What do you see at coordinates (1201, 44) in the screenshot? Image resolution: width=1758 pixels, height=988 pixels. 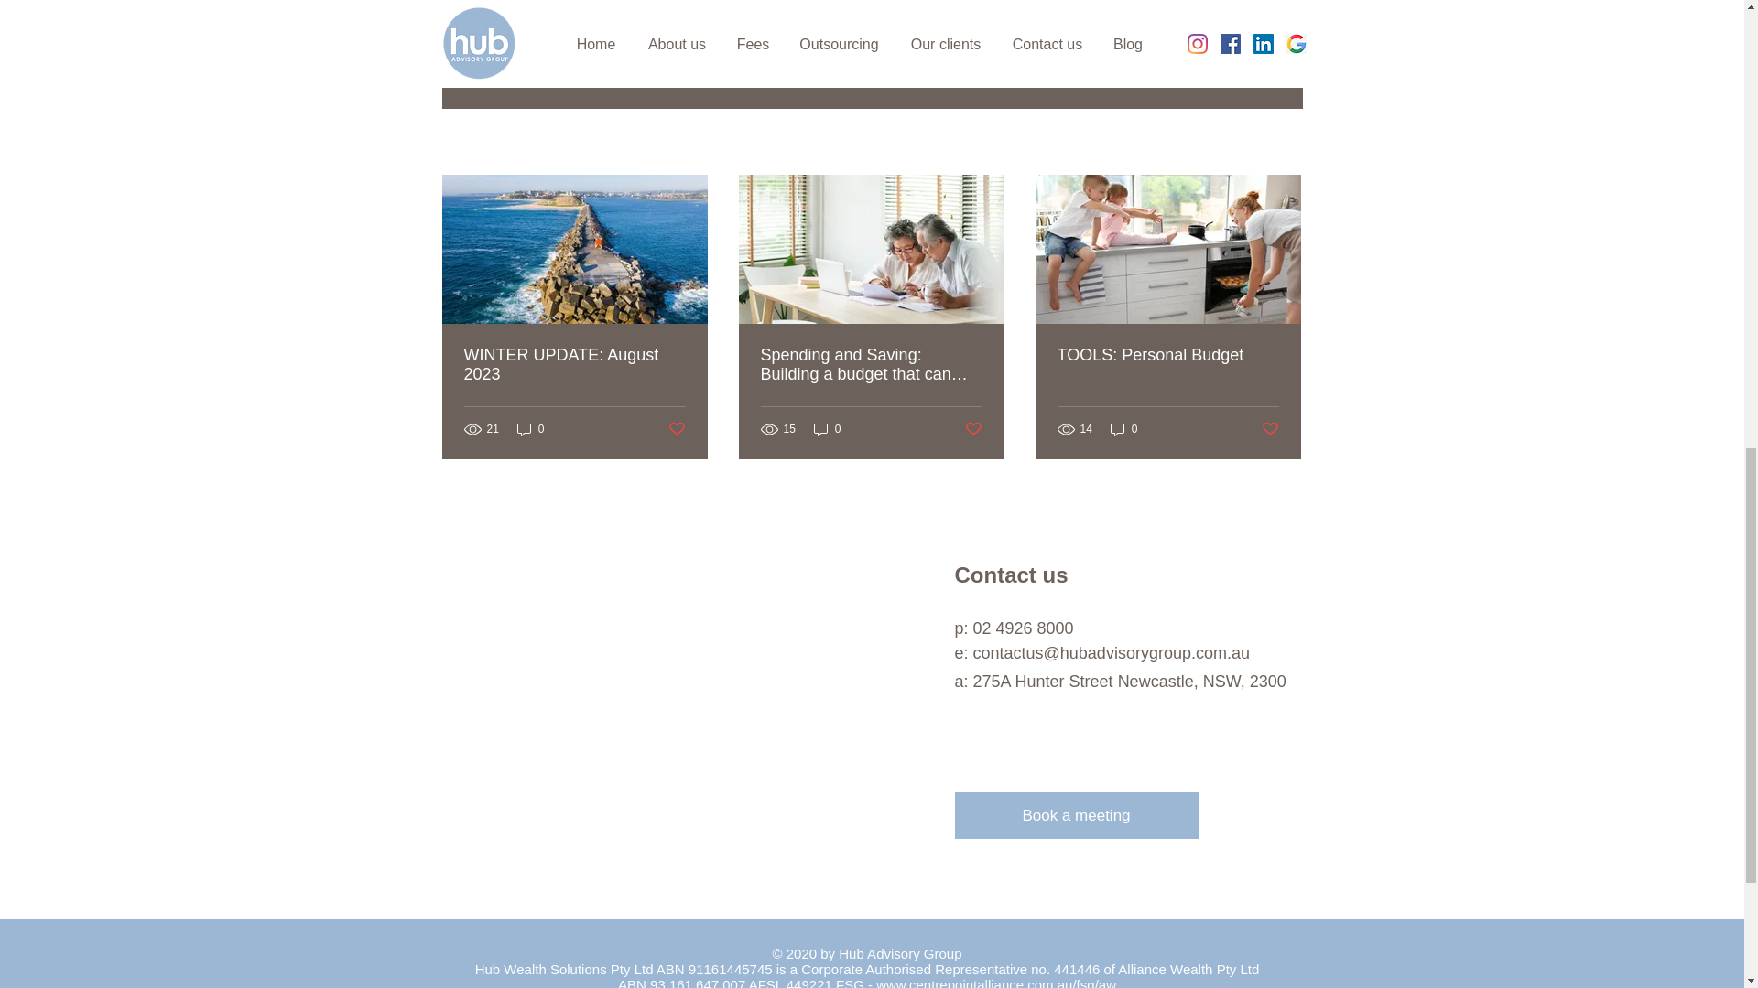 I see `Post not marked as liked` at bounding box center [1201, 44].